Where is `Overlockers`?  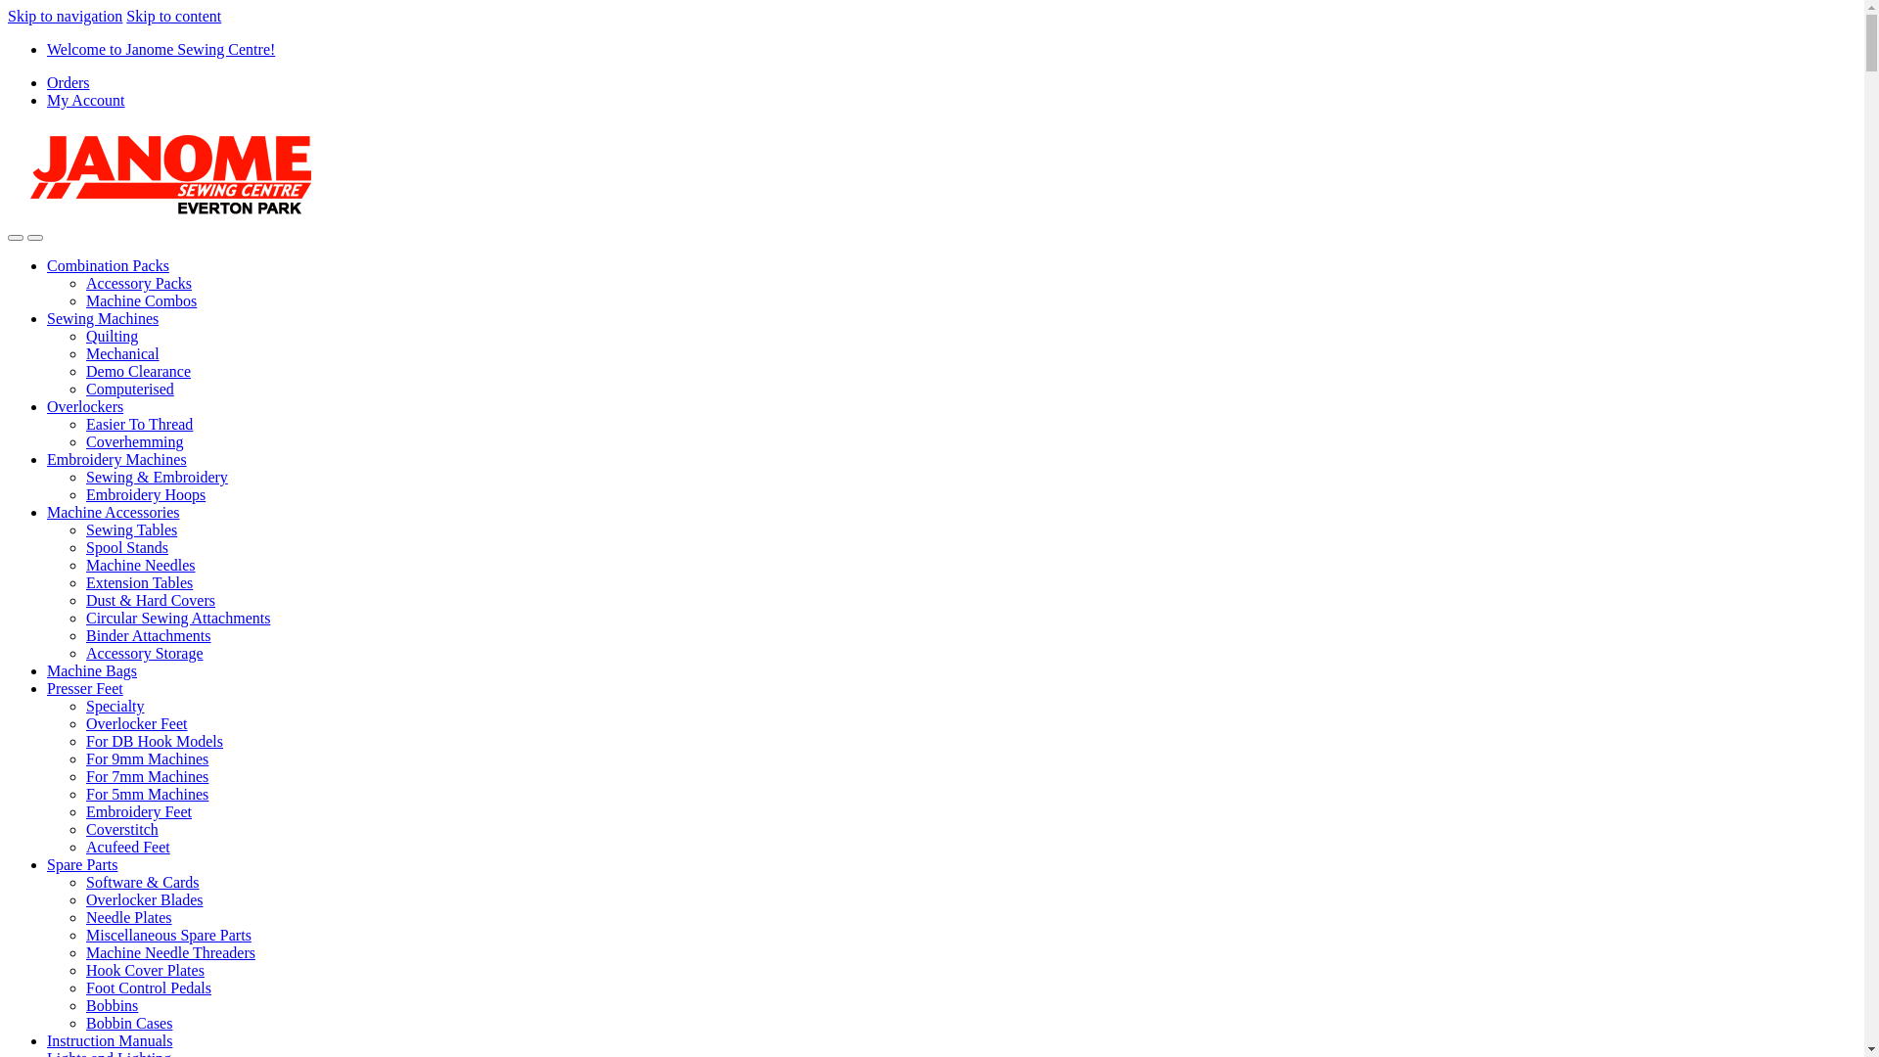
Overlockers is located at coordinates (85, 407).